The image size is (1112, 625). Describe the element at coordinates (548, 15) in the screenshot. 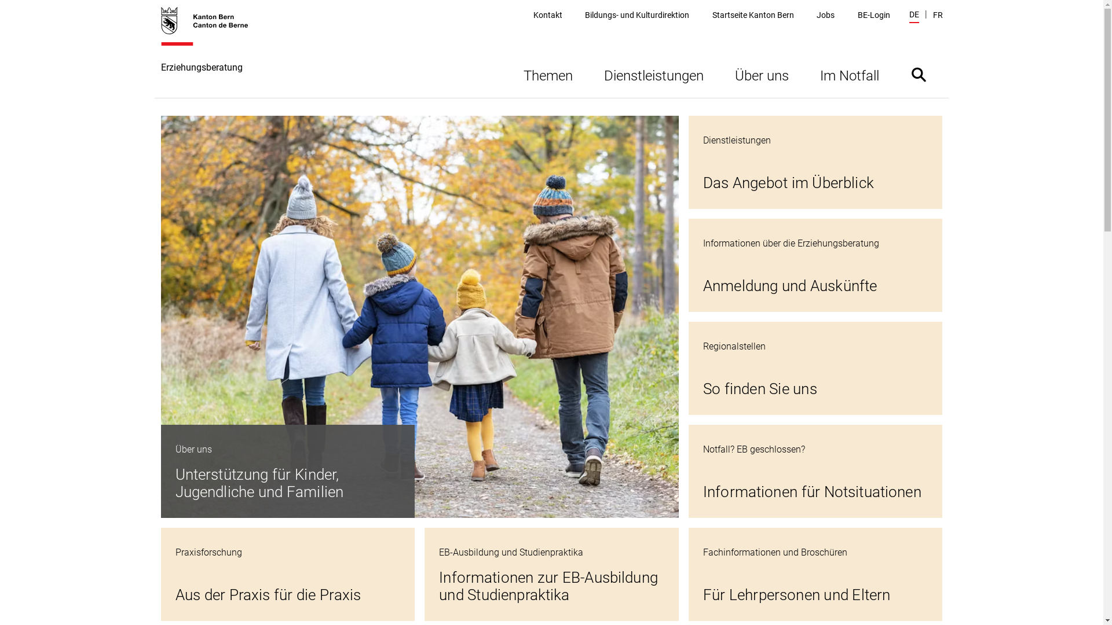

I see `Kontakt` at that location.